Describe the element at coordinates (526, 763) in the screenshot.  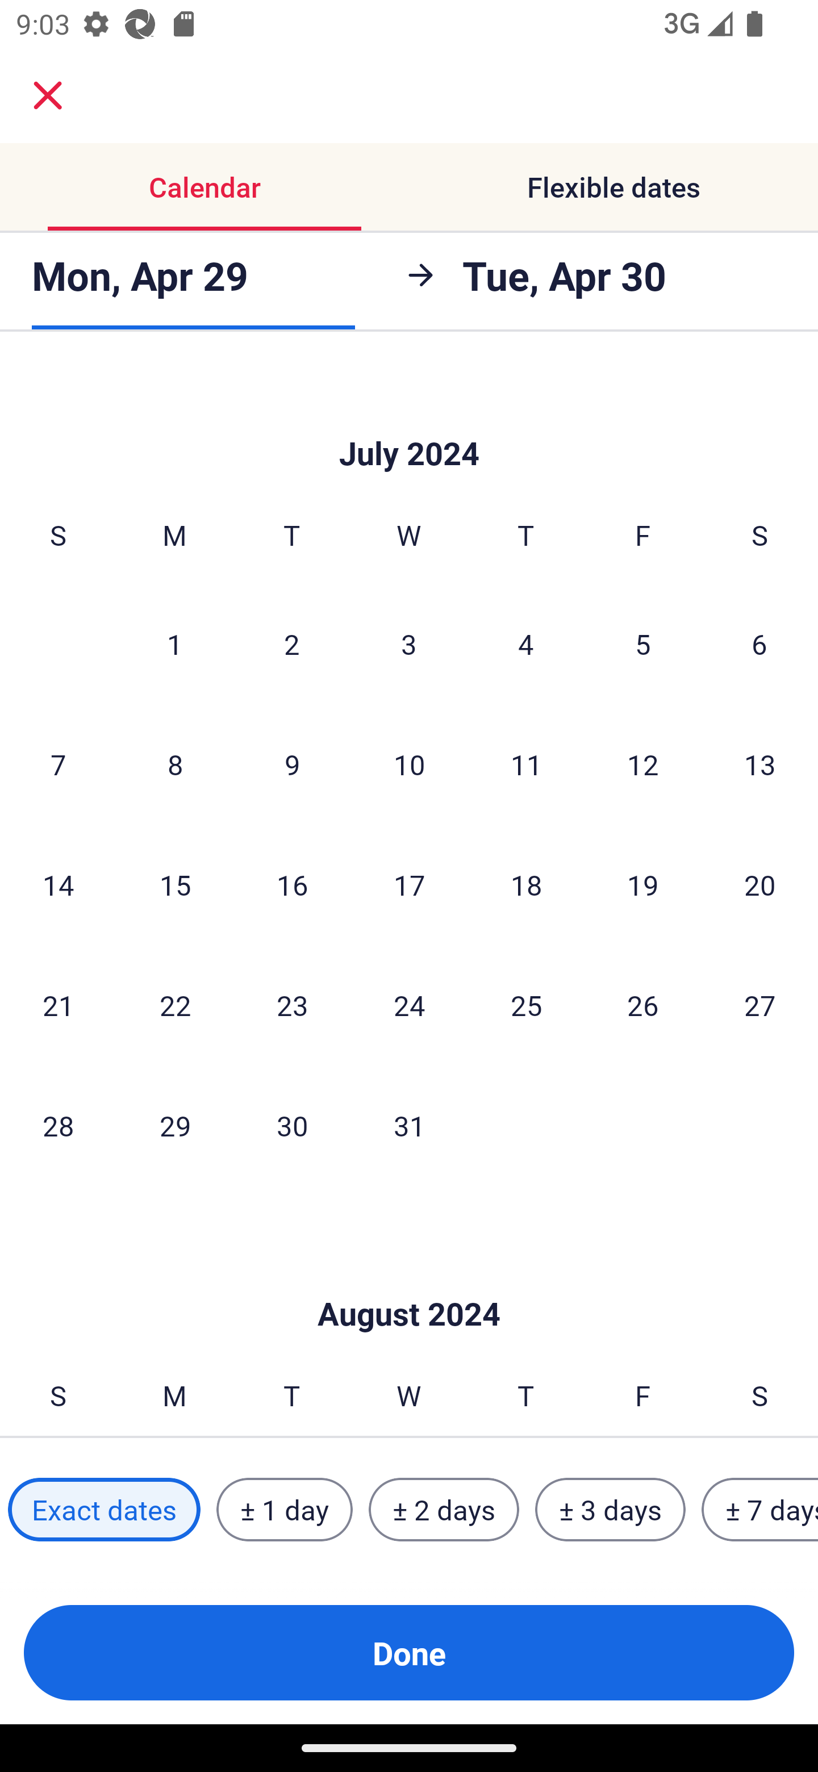
I see `11 Thursday, July 11, 2024` at that location.